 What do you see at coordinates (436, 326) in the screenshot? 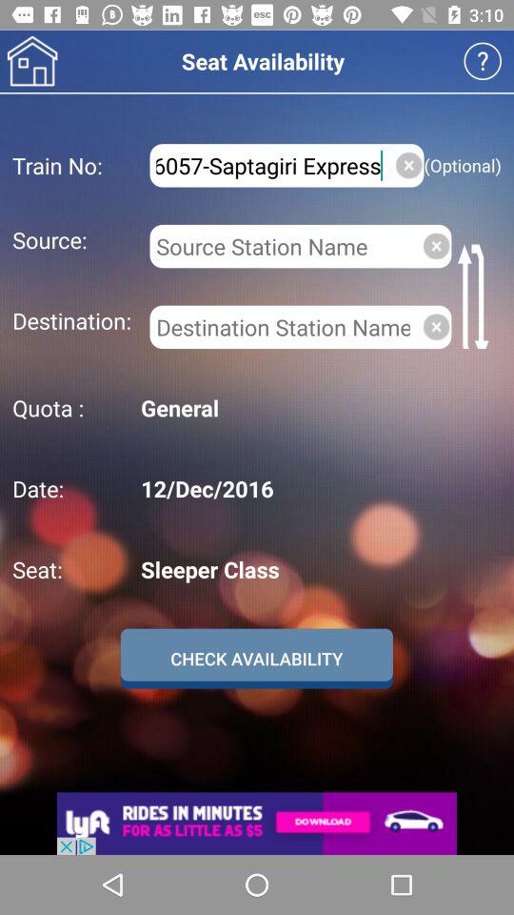
I see `delete destination entered` at bounding box center [436, 326].